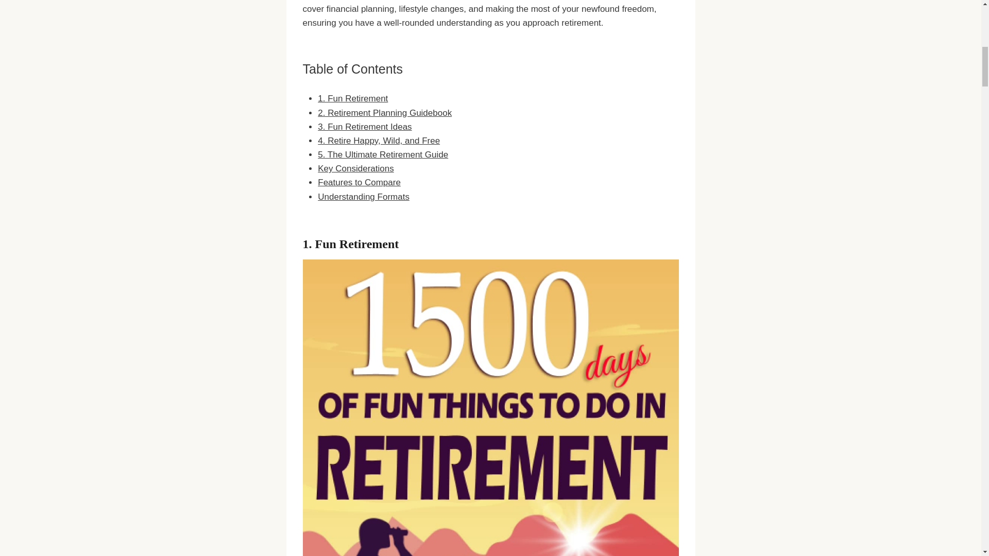 The height and width of the screenshot is (556, 989). I want to click on Key Considerations, so click(355, 168).